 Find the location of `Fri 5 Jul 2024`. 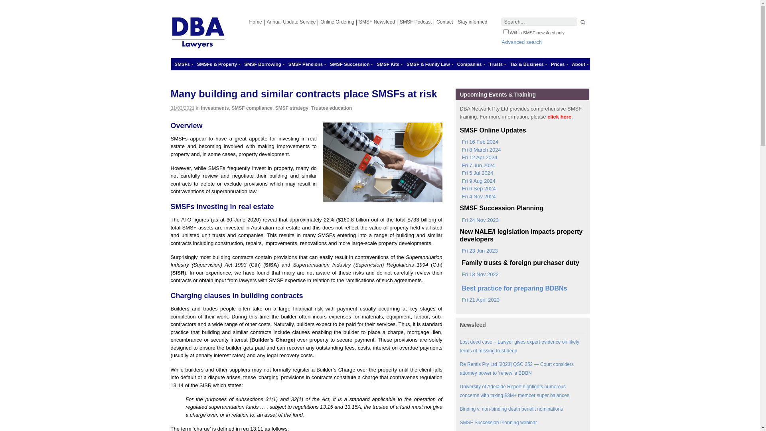

Fri 5 Jul 2024 is located at coordinates (476, 173).